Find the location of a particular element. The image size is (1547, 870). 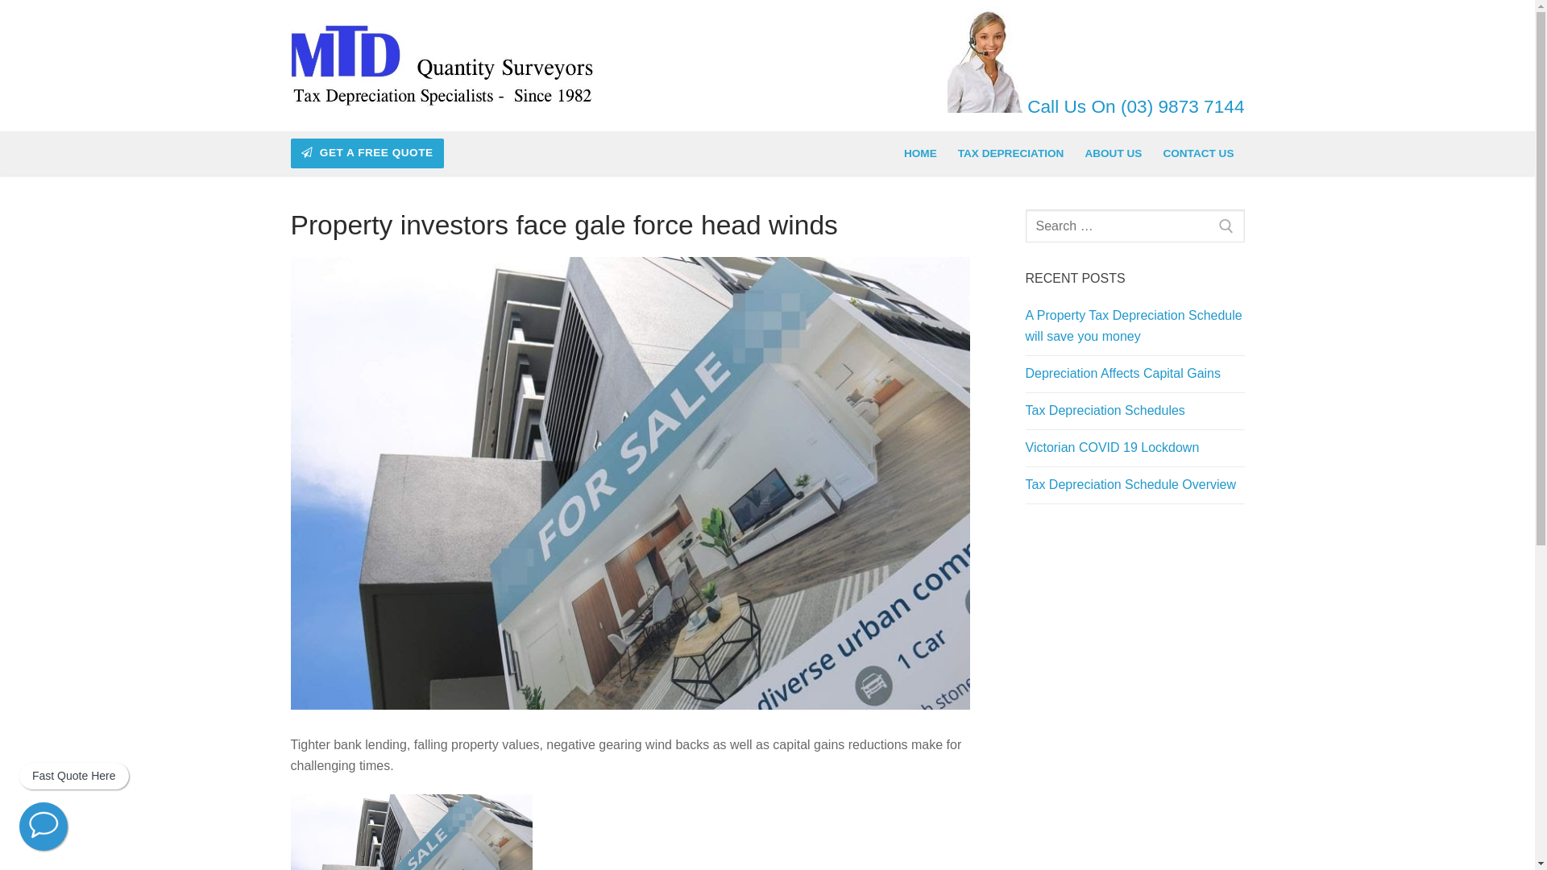

TAX DEPRECIATION is located at coordinates (1011, 154).